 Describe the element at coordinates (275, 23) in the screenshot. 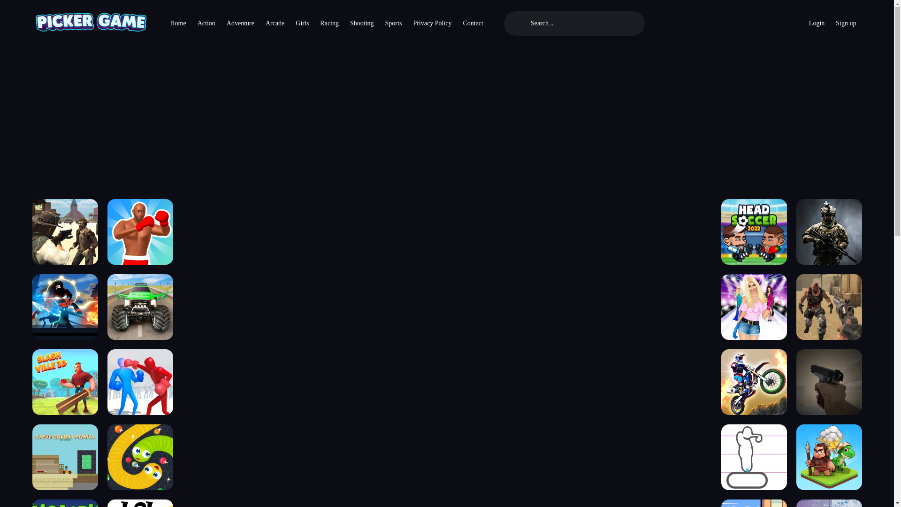

I see `Arcade` at that location.